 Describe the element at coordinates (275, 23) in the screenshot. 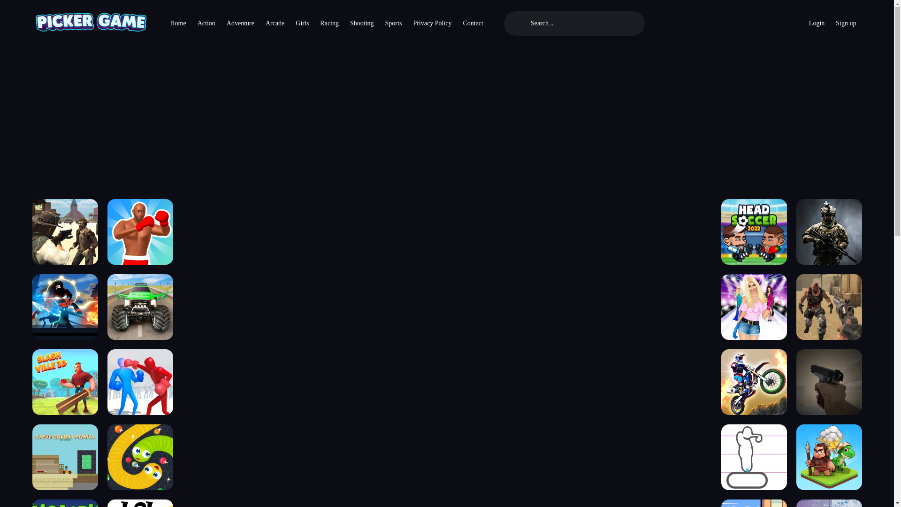

I see `Arcade` at that location.